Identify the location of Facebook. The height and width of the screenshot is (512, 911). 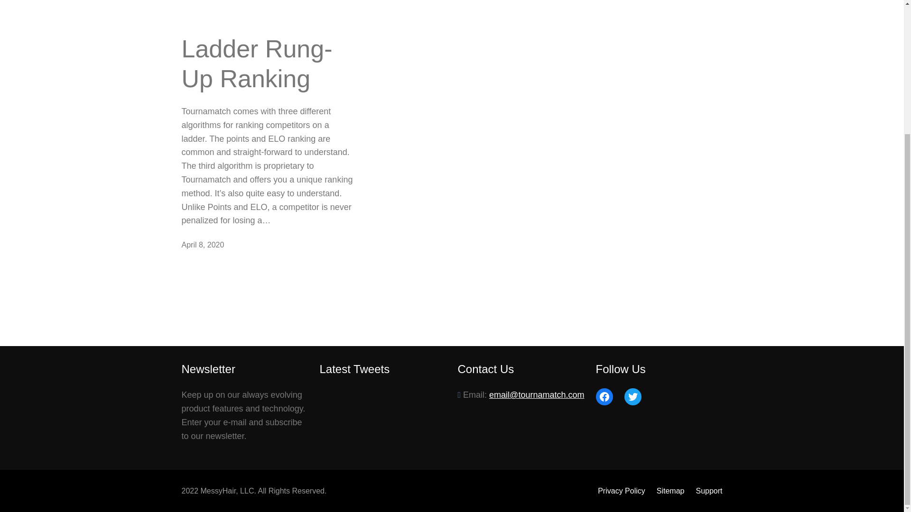
(604, 396).